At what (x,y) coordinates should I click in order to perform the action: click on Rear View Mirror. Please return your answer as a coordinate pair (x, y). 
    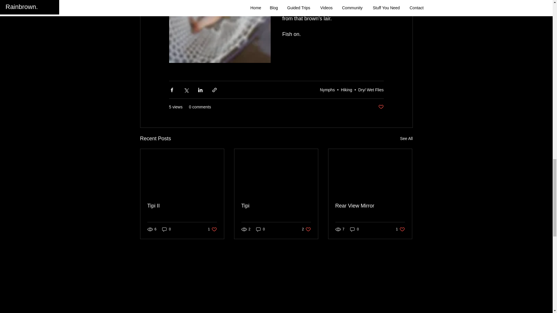
    Looking at the image, I should click on (346, 90).